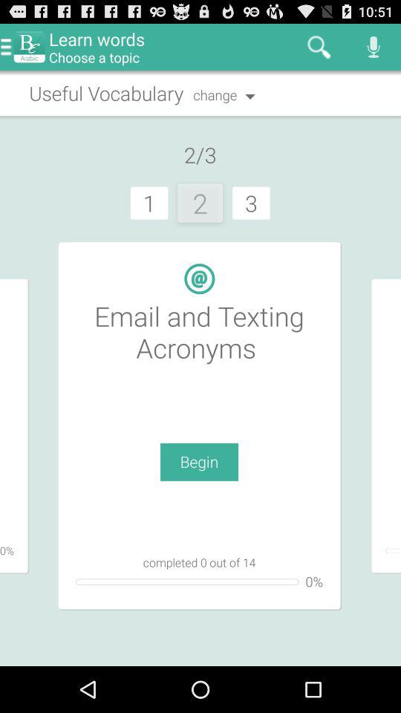 This screenshot has width=401, height=713. What do you see at coordinates (200, 203) in the screenshot?
I see `click on the number 2` at bounding box center [200, 203].